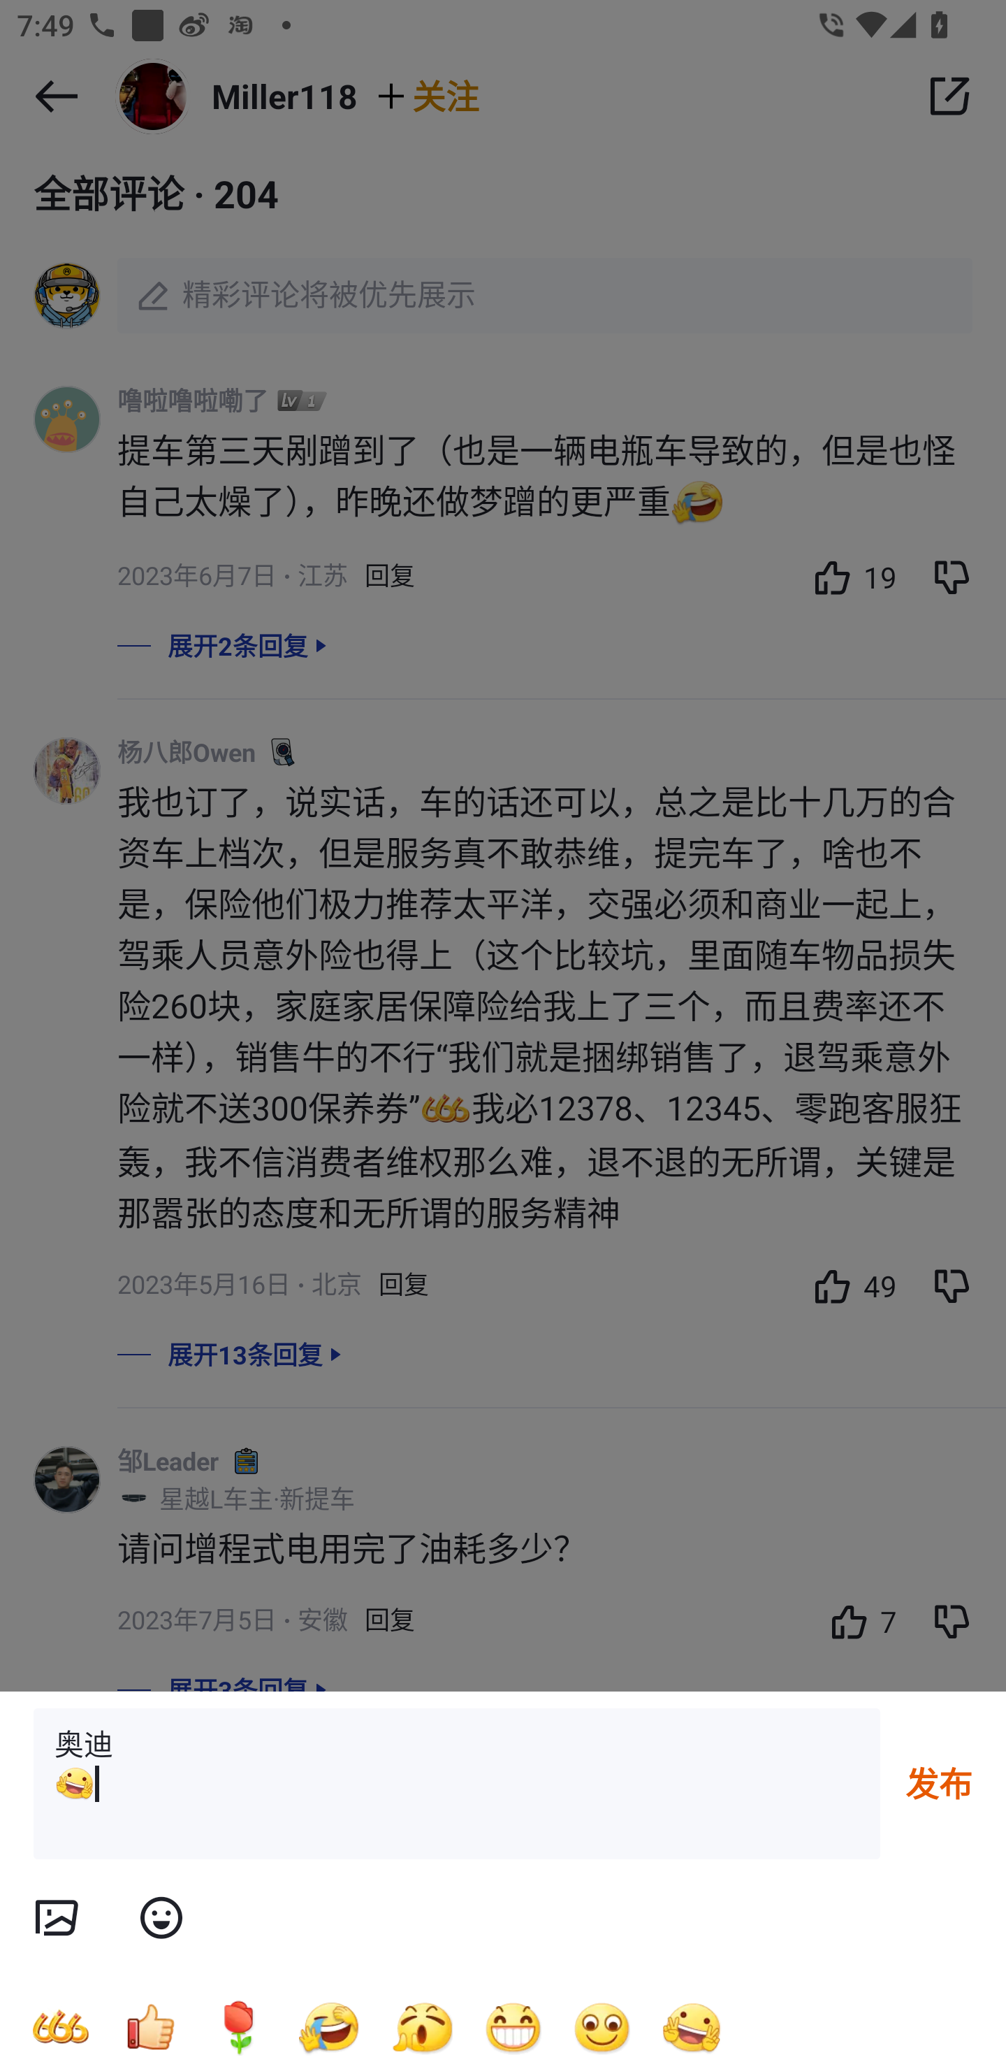 This screenshot has width=1006, height=2069. What do you see at coordinates (239, 2026) in the screenshot?
I see `[玫瑰]` at bounding box center [239, 2026].